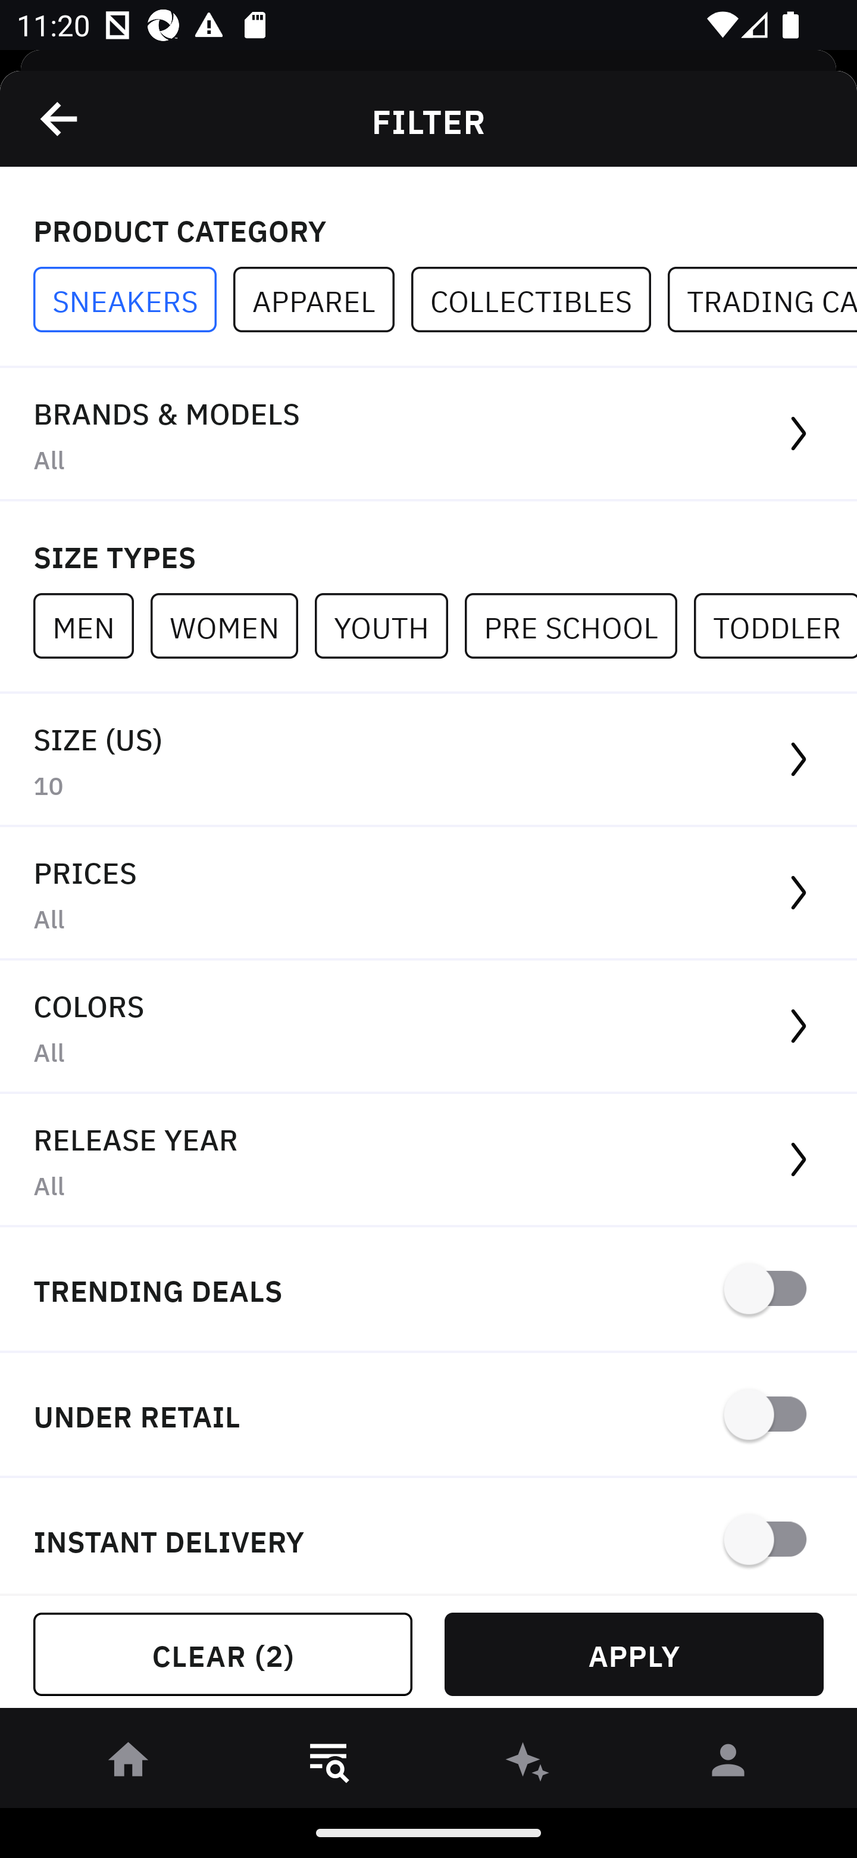 Image resolution: width=857 pixels, height=1858 pixels. I want to click on RELEASE YEAR All, so click(428, 1161).